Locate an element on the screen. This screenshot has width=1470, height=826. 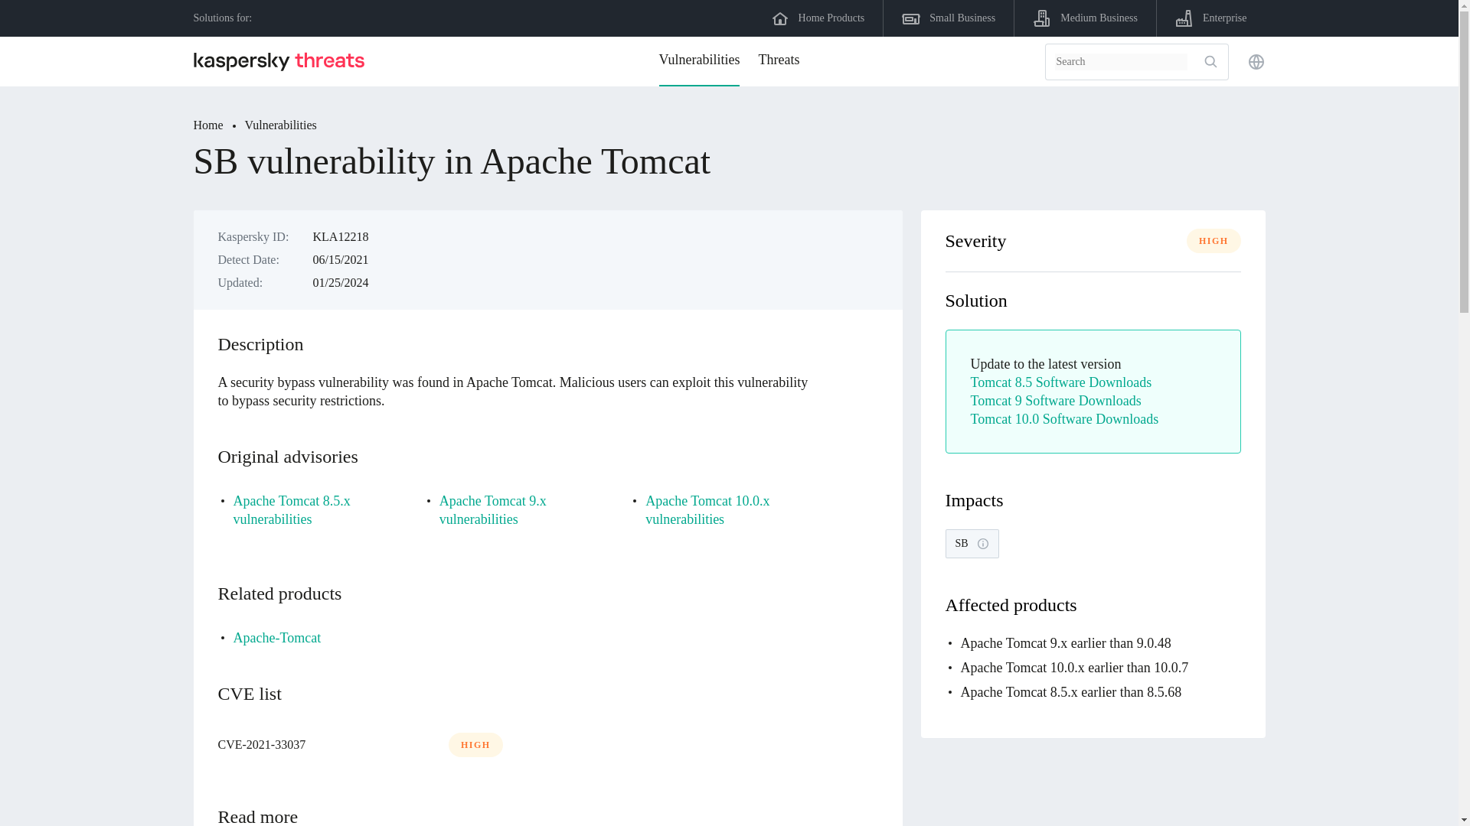
Small Business is located at coordinates (948, 18).